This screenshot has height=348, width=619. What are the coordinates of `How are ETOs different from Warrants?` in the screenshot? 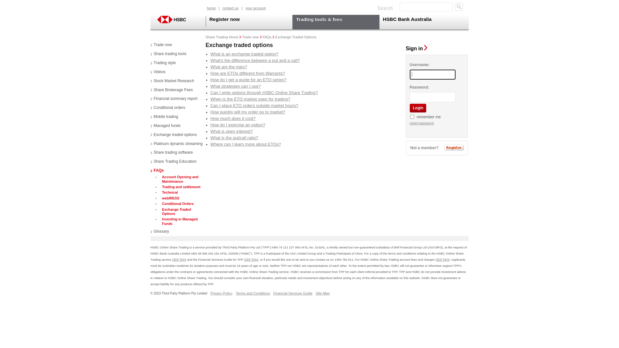 It's located at (248, 73).